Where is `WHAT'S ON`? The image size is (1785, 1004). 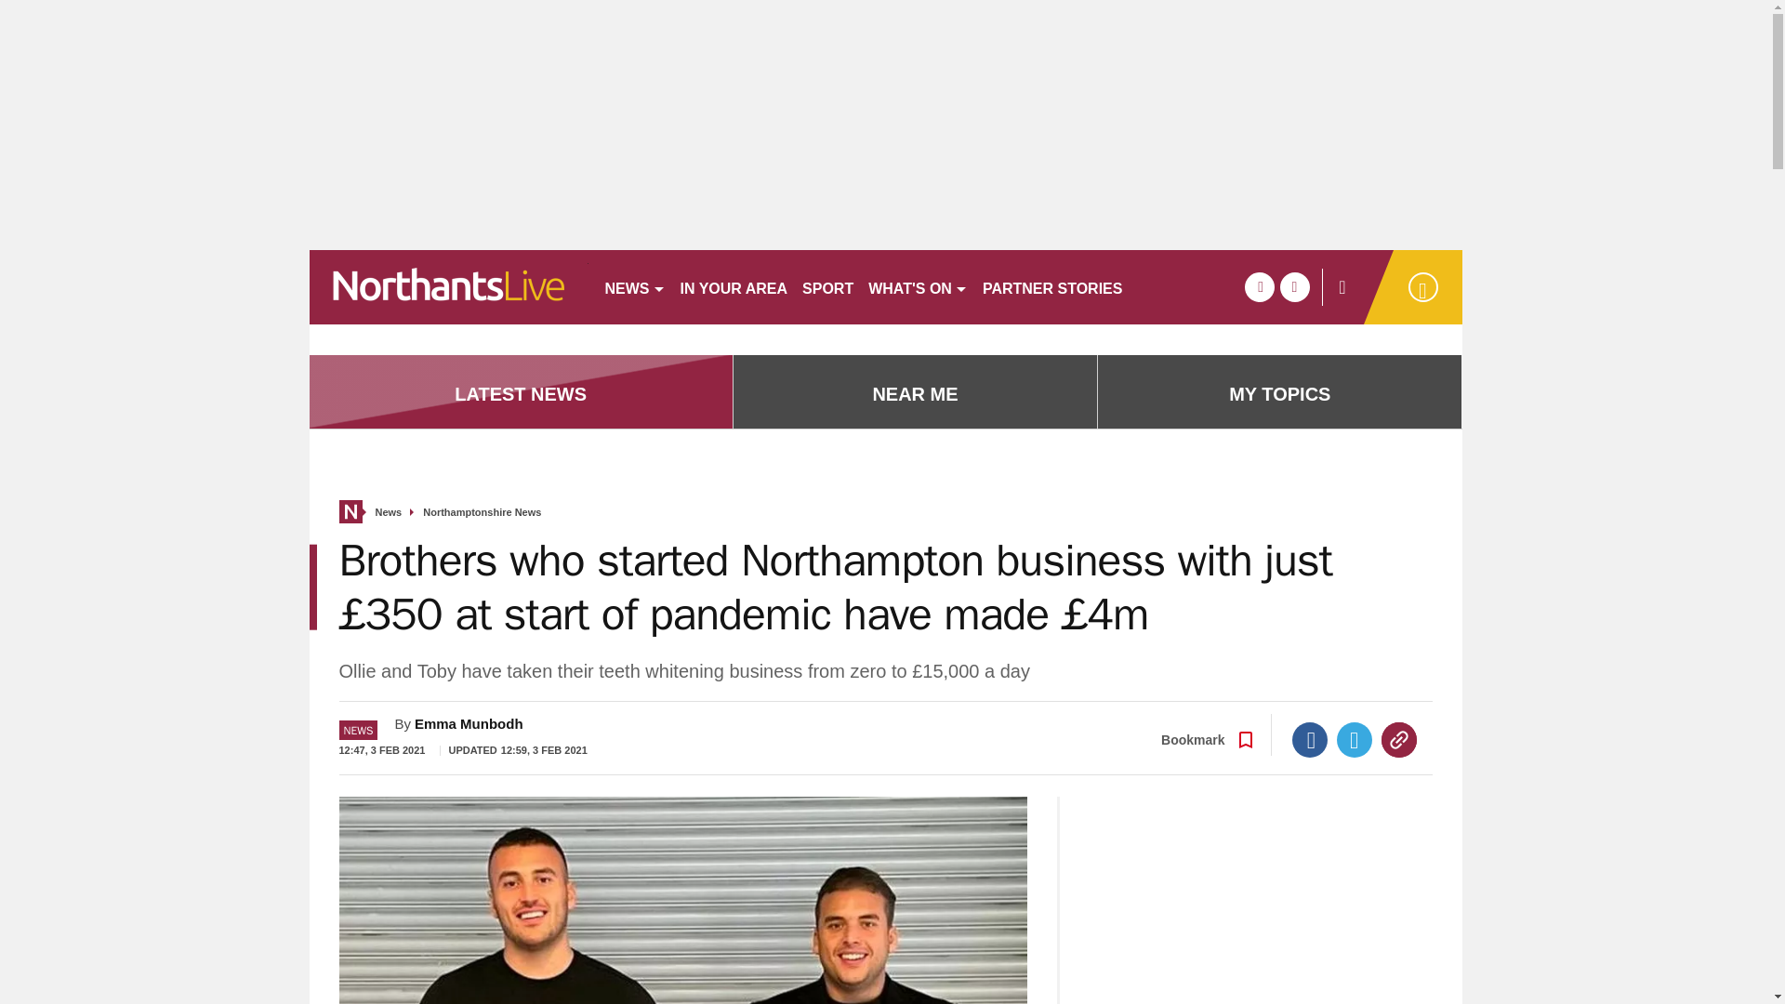
WHAT'S ON is located at coordinates (917, 286).